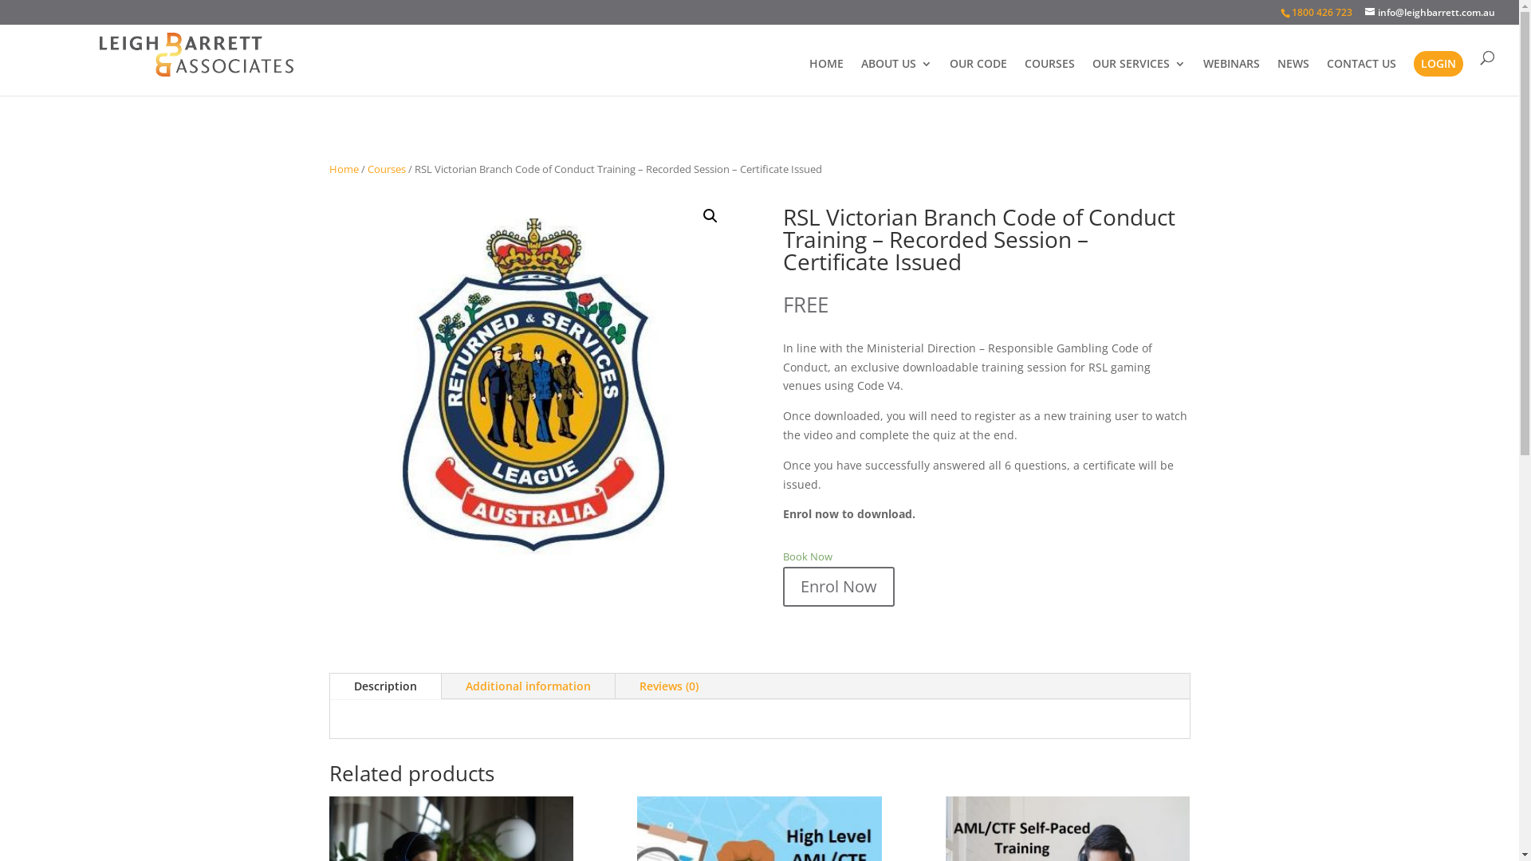 The height and width of the screenshot is (861, 1531). Describe the element at coordinates (1139, 77) in the screenshot. I see `OUR SERVICES` at that location.